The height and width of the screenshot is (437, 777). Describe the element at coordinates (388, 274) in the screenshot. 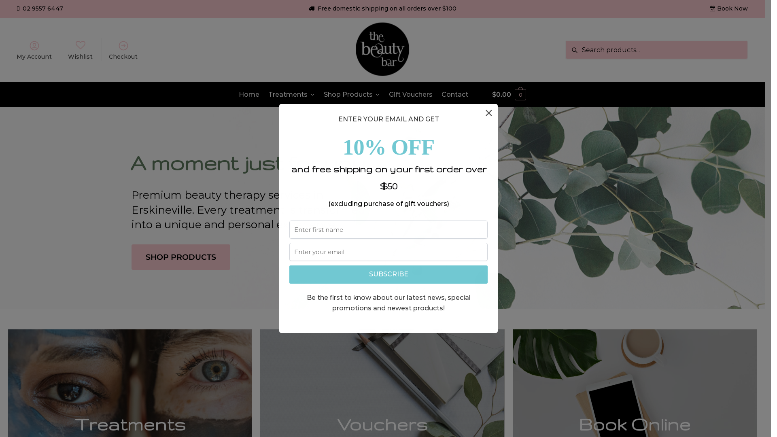

I see `SUBSCRIBE` at that location.